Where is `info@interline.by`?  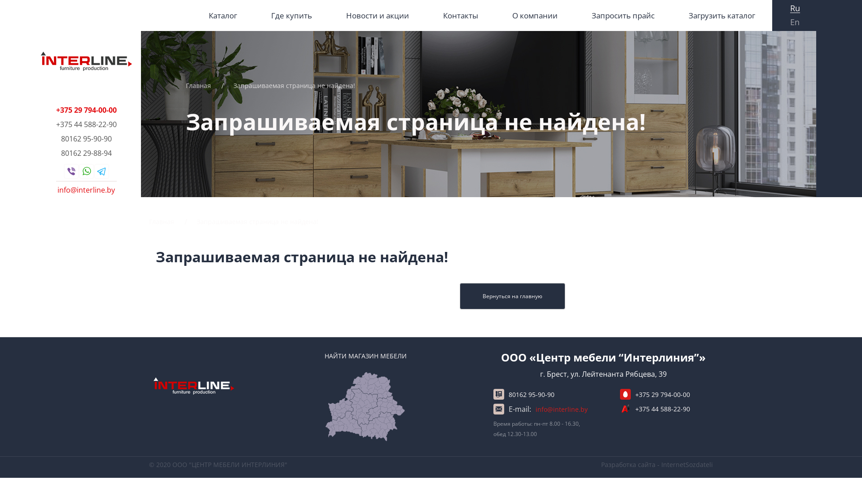
info@interline.by is located at coordinates (562, 410).